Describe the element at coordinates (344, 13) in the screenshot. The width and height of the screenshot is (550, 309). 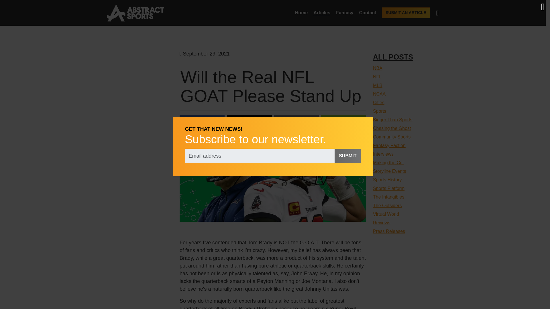
I see `Fantasy` at that location.